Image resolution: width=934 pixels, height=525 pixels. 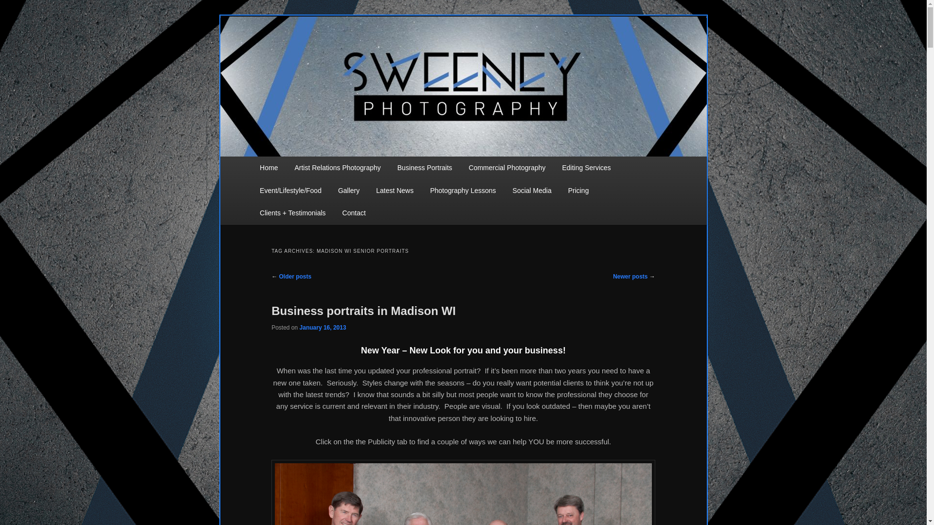 I want to click on Editing Services, so click(x=586, y=168).